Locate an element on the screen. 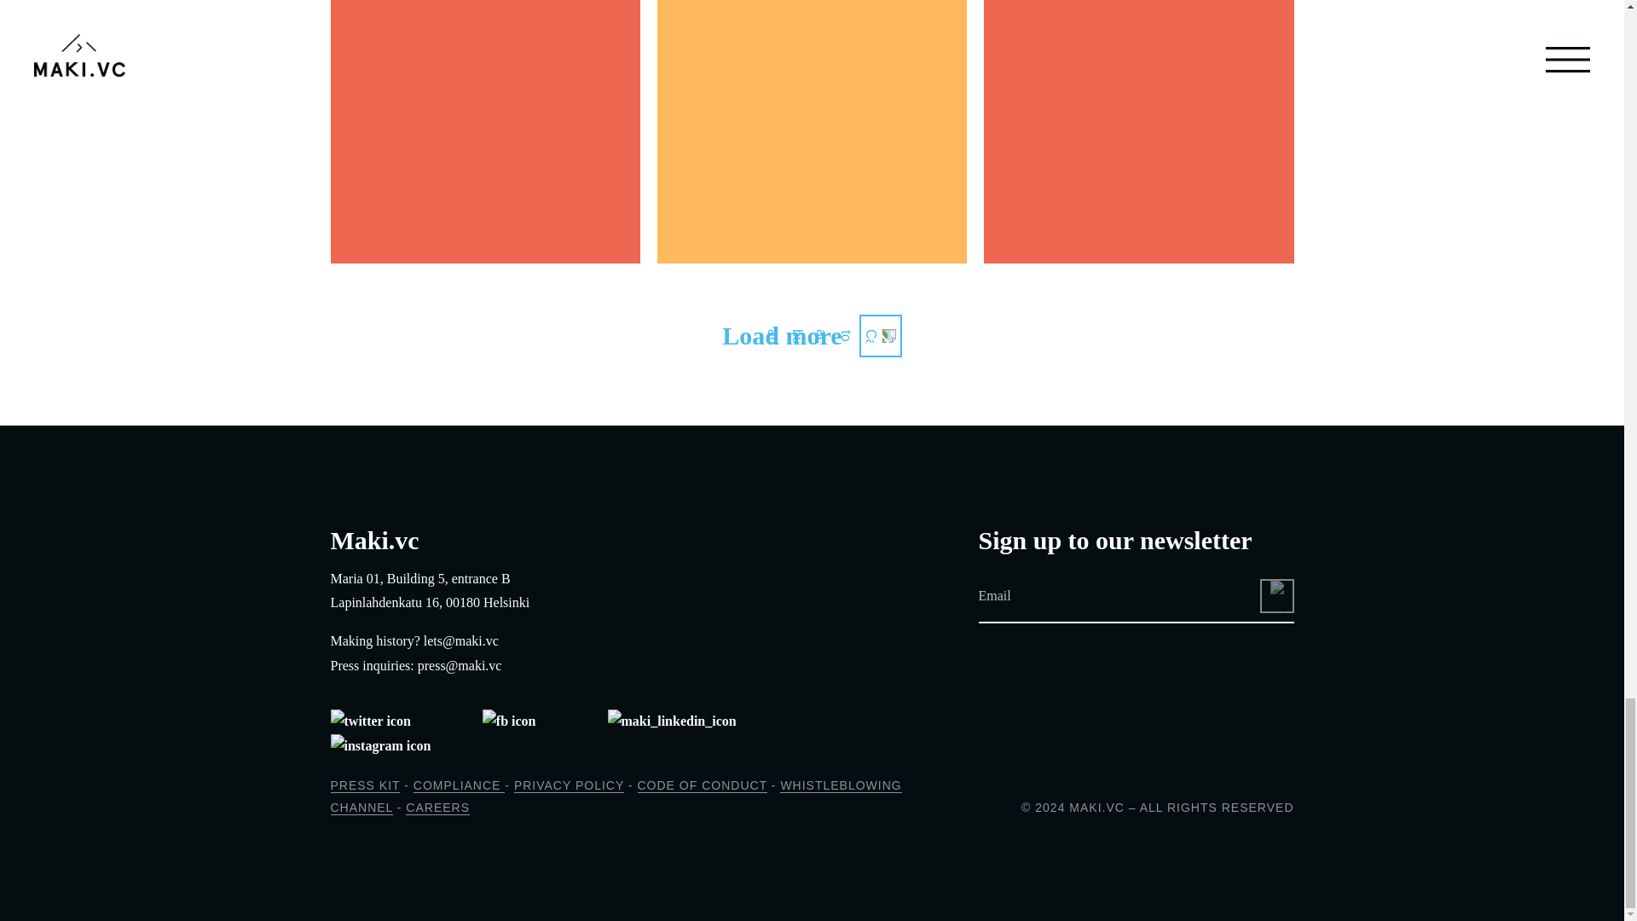 This screenshot has width=1637, height=921. CAREERS is located at coordinates (438, 807).